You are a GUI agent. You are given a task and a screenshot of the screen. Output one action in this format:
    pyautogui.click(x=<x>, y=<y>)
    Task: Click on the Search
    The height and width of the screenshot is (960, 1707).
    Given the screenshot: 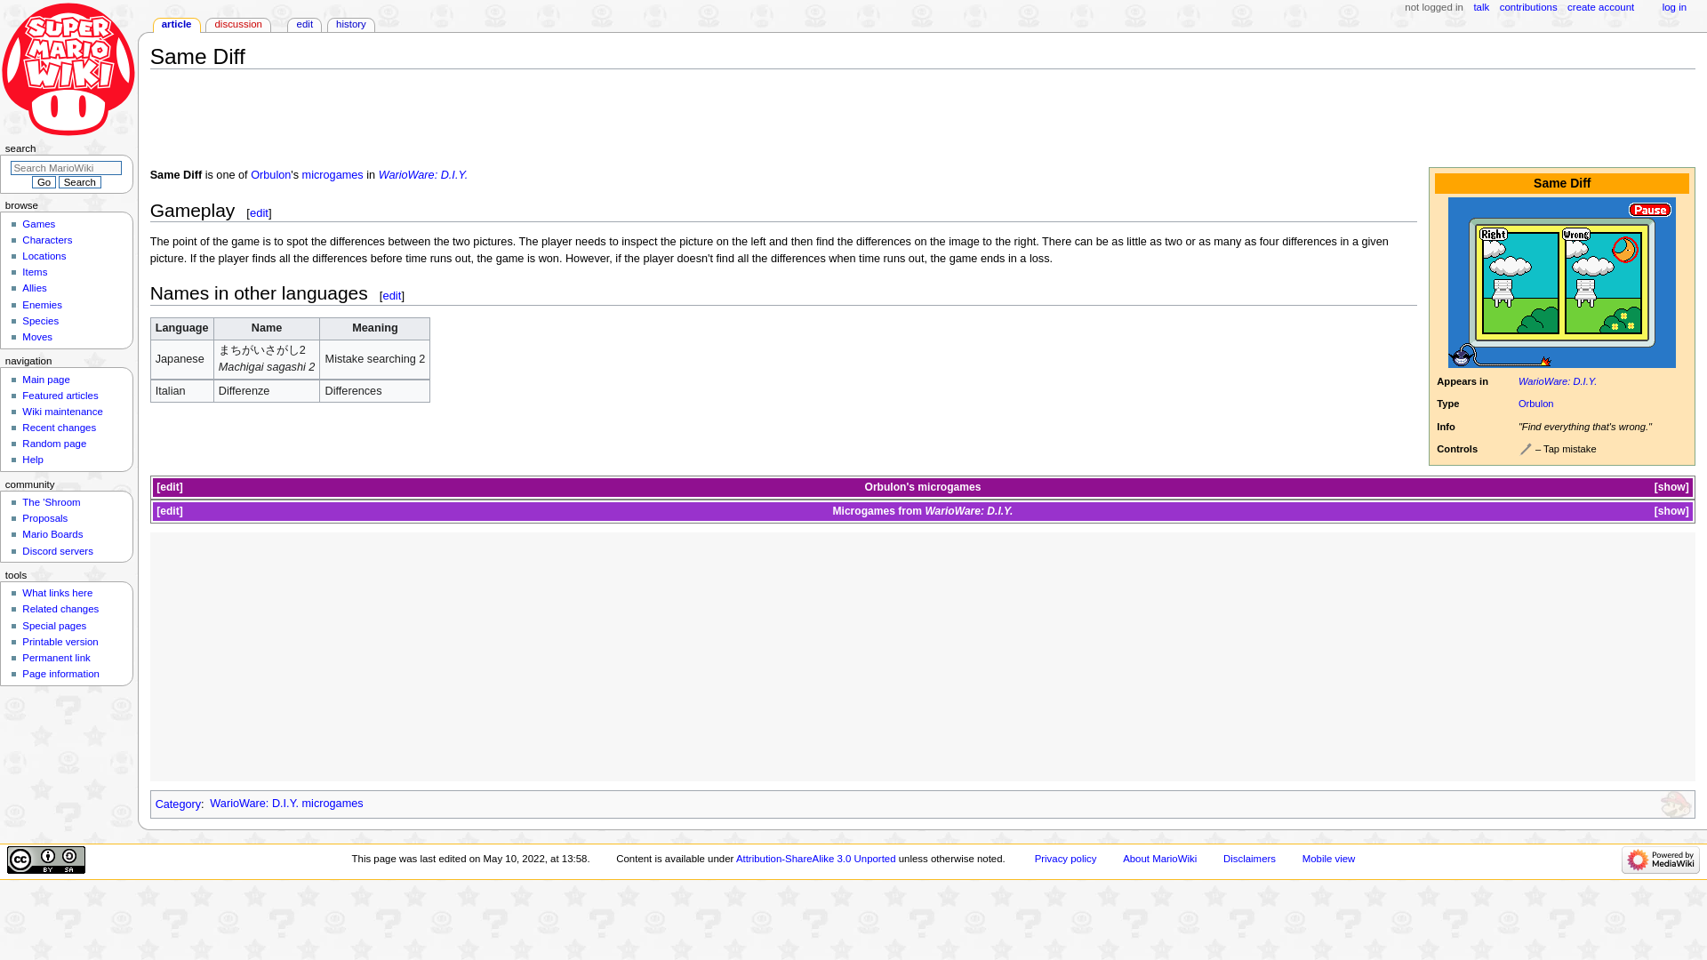 What is the action you would take?
    pyautogui.click(x=79, y=181)
    